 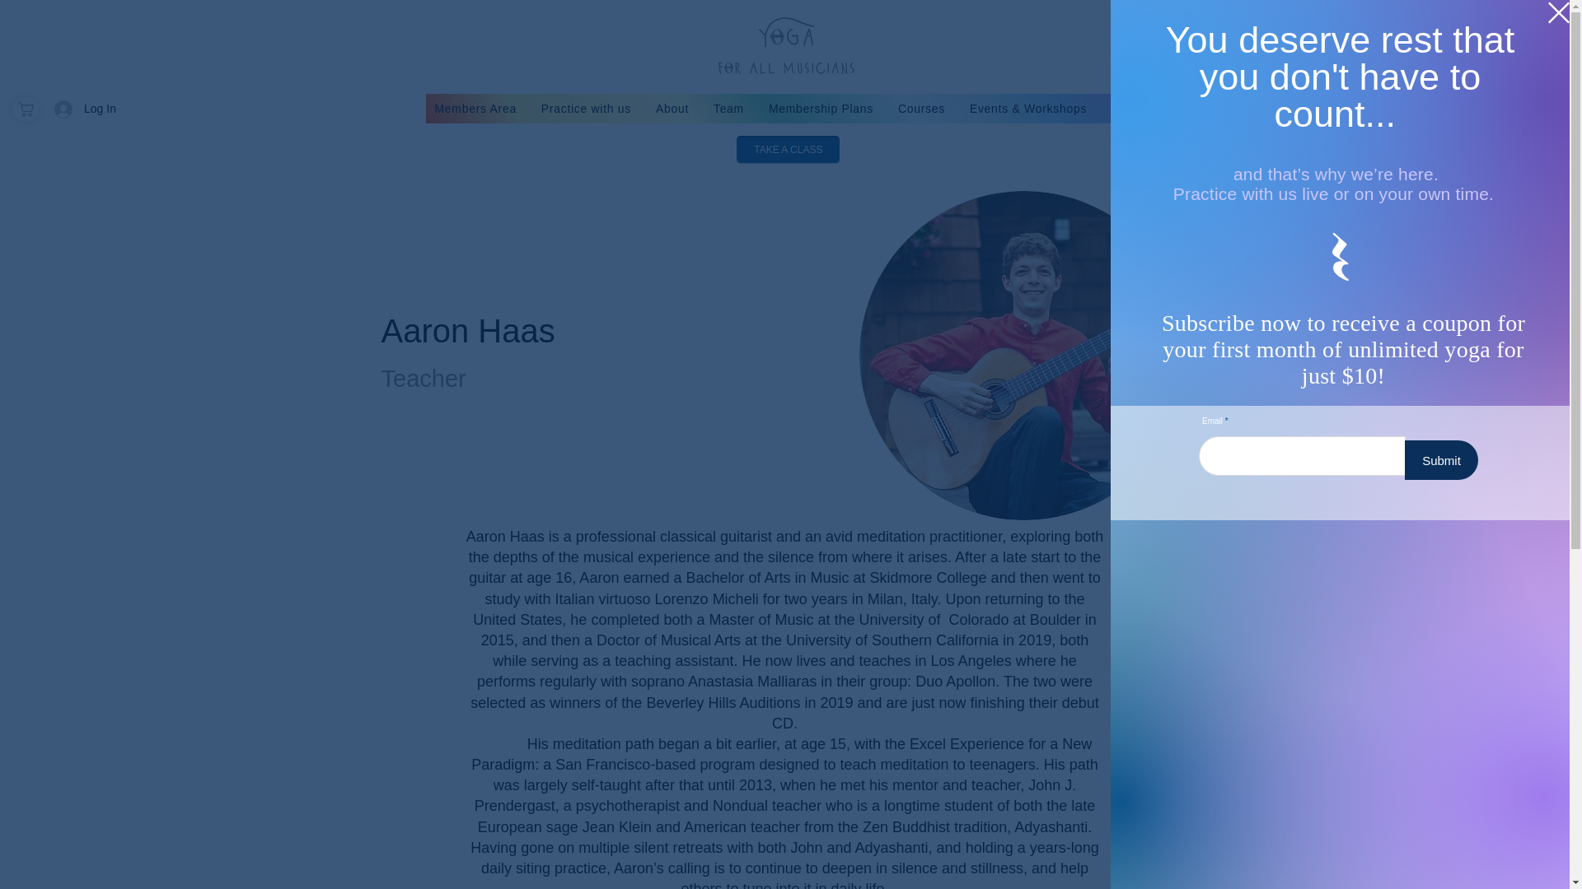 What do you see at coordinates (1126, 109) in the screenshot?
I see `Shop` at bounding box center [1126, 109].